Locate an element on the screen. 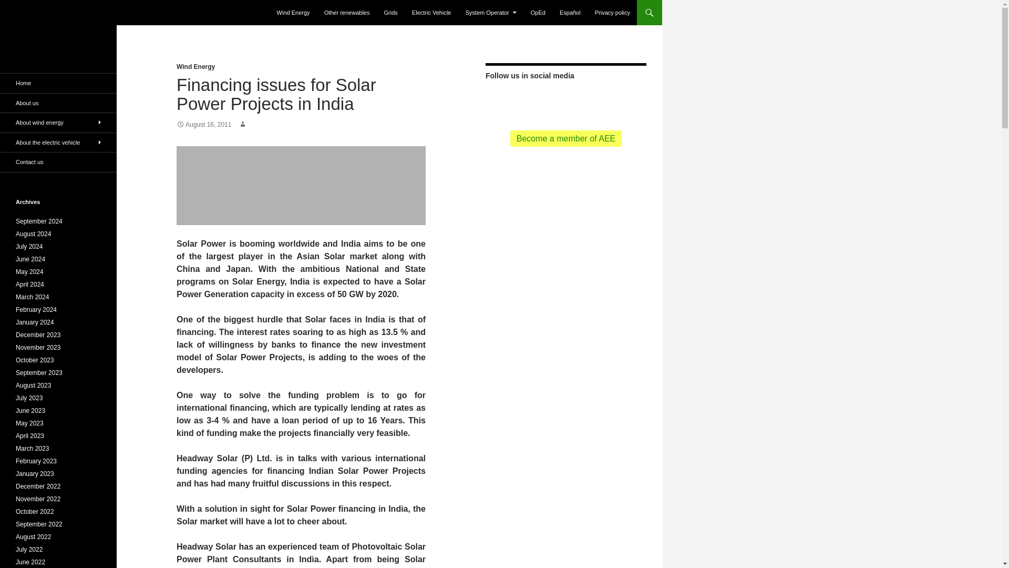  Privacy policy is located at coordinates (612, 13).